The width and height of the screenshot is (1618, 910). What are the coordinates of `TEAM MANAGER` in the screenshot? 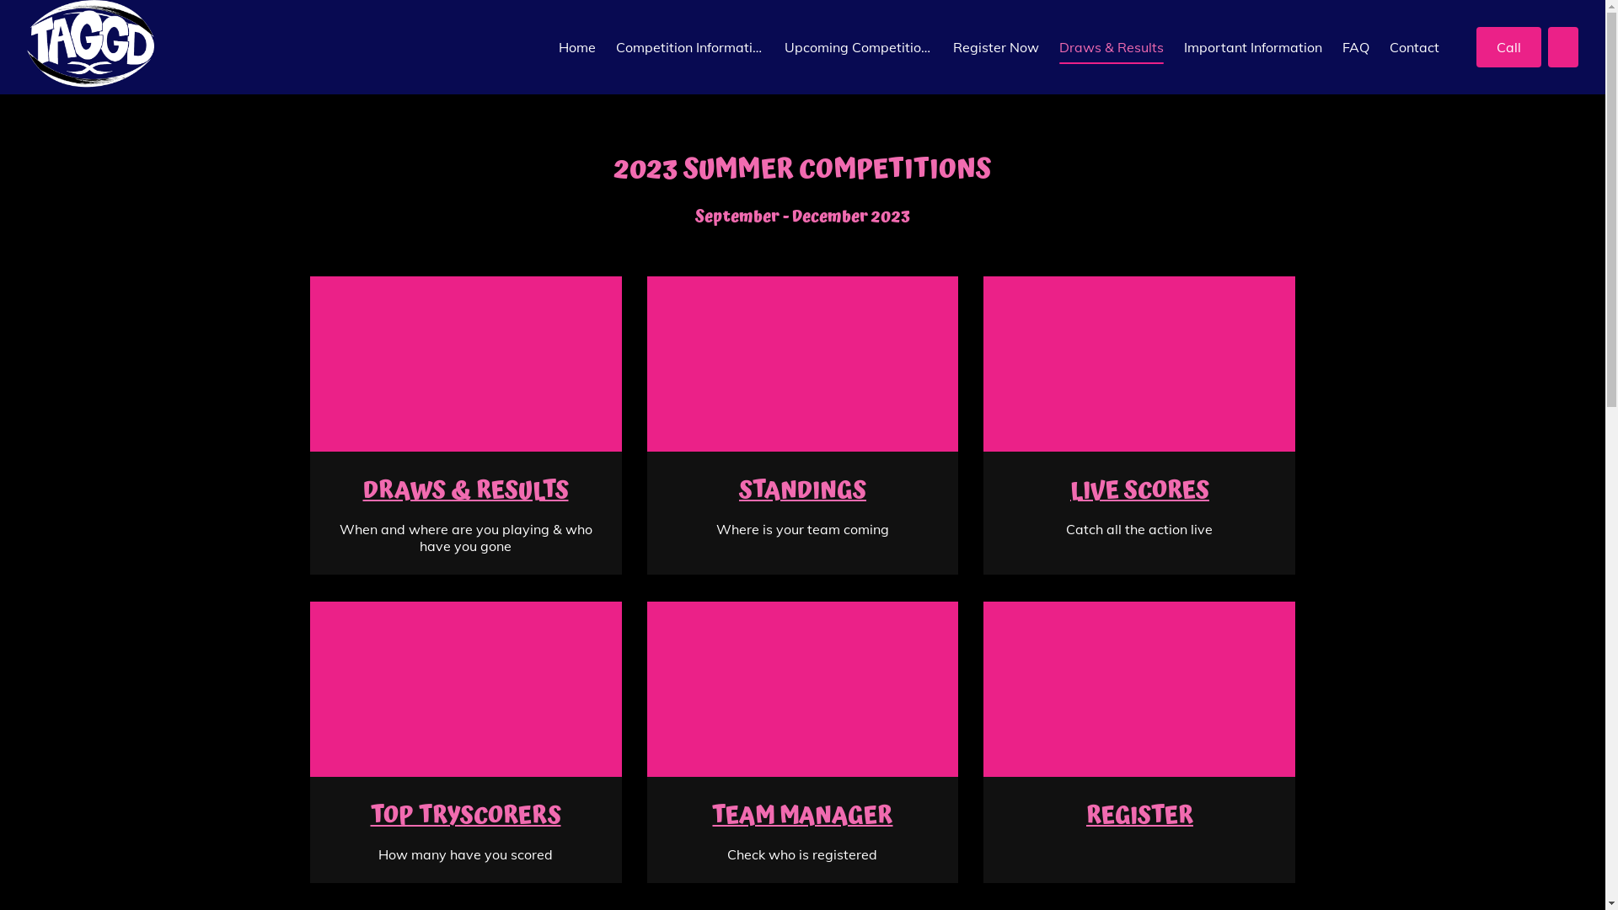 It's located at (802, 816).